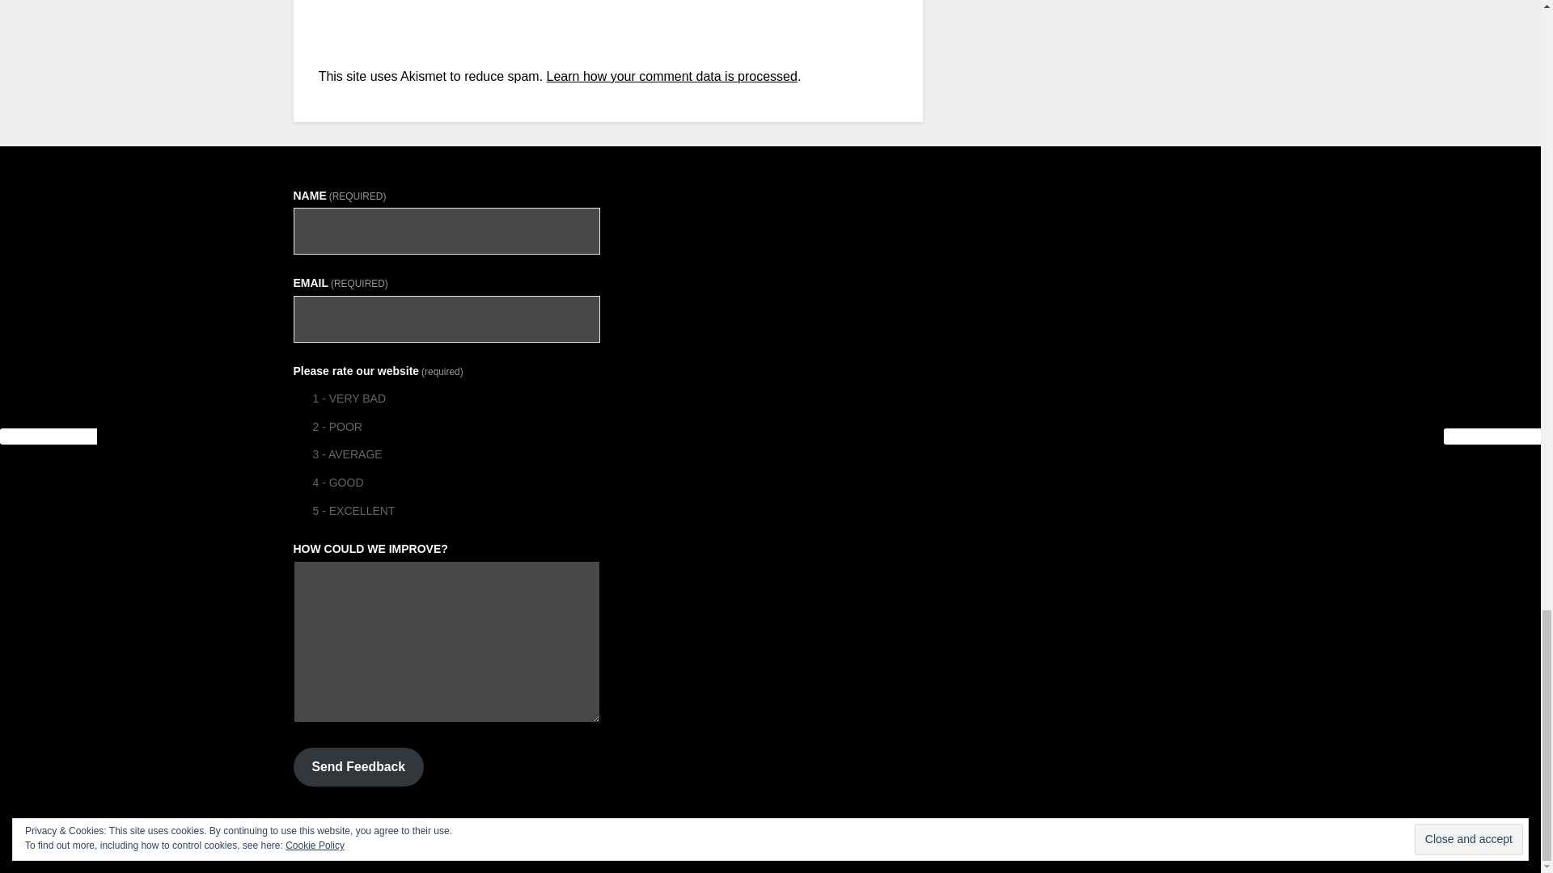  What do you see at coordinates (299, 510) in the screenshot?
I see `5 - Excellent` at bounding box center [299, 510].